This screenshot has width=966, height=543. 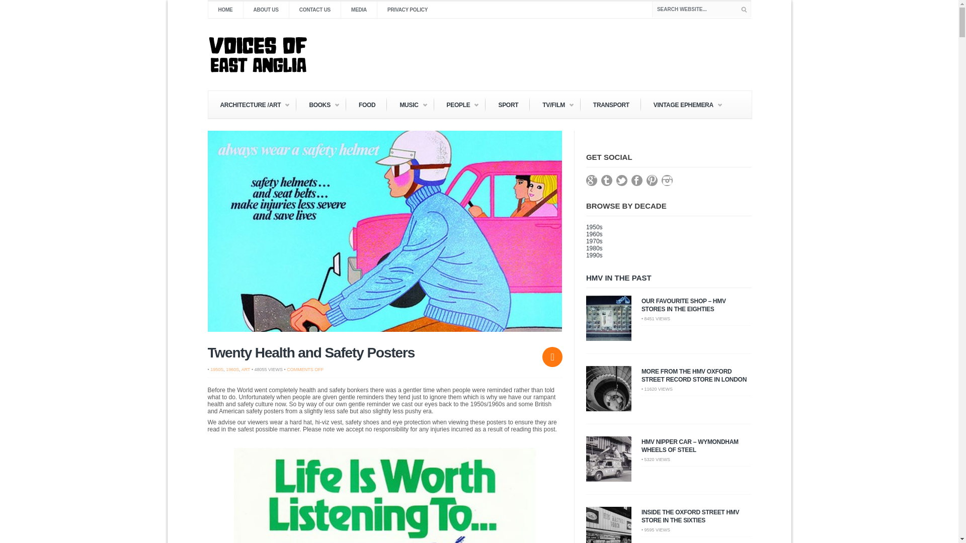 What do you see at coordinates (265, 10) in the screenshot?
I see `ABOUT US` at bounding box center [265, 10].